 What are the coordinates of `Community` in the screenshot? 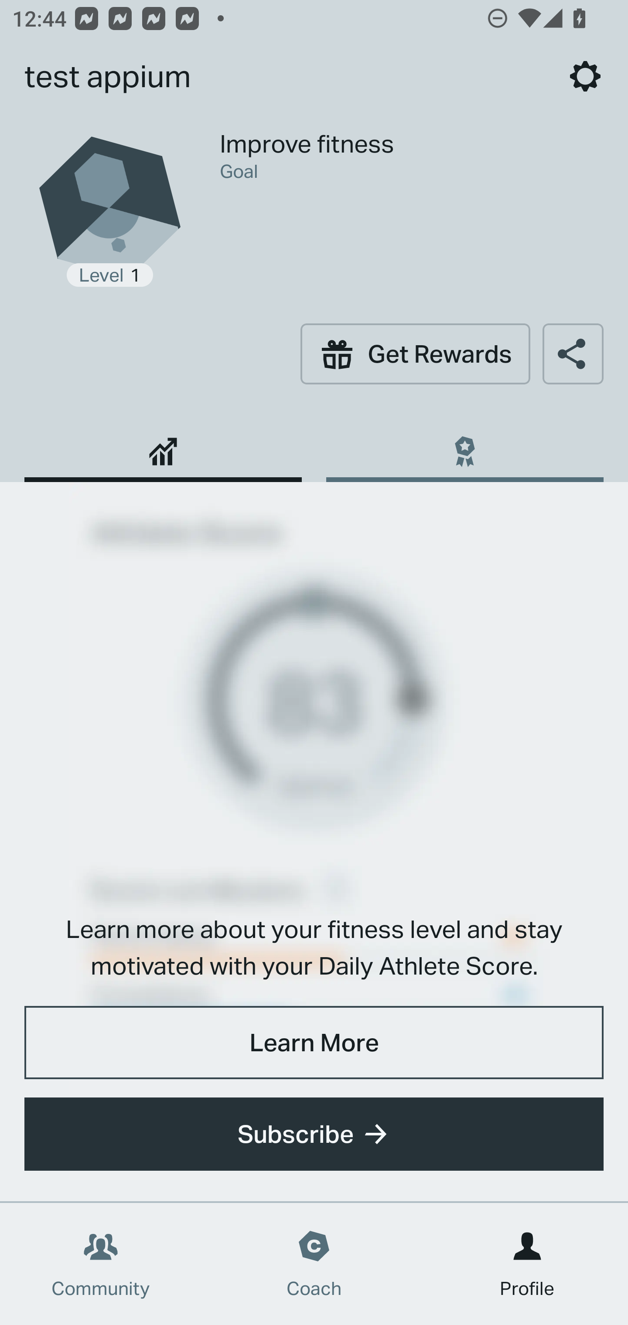 It's located at (101, 1264).